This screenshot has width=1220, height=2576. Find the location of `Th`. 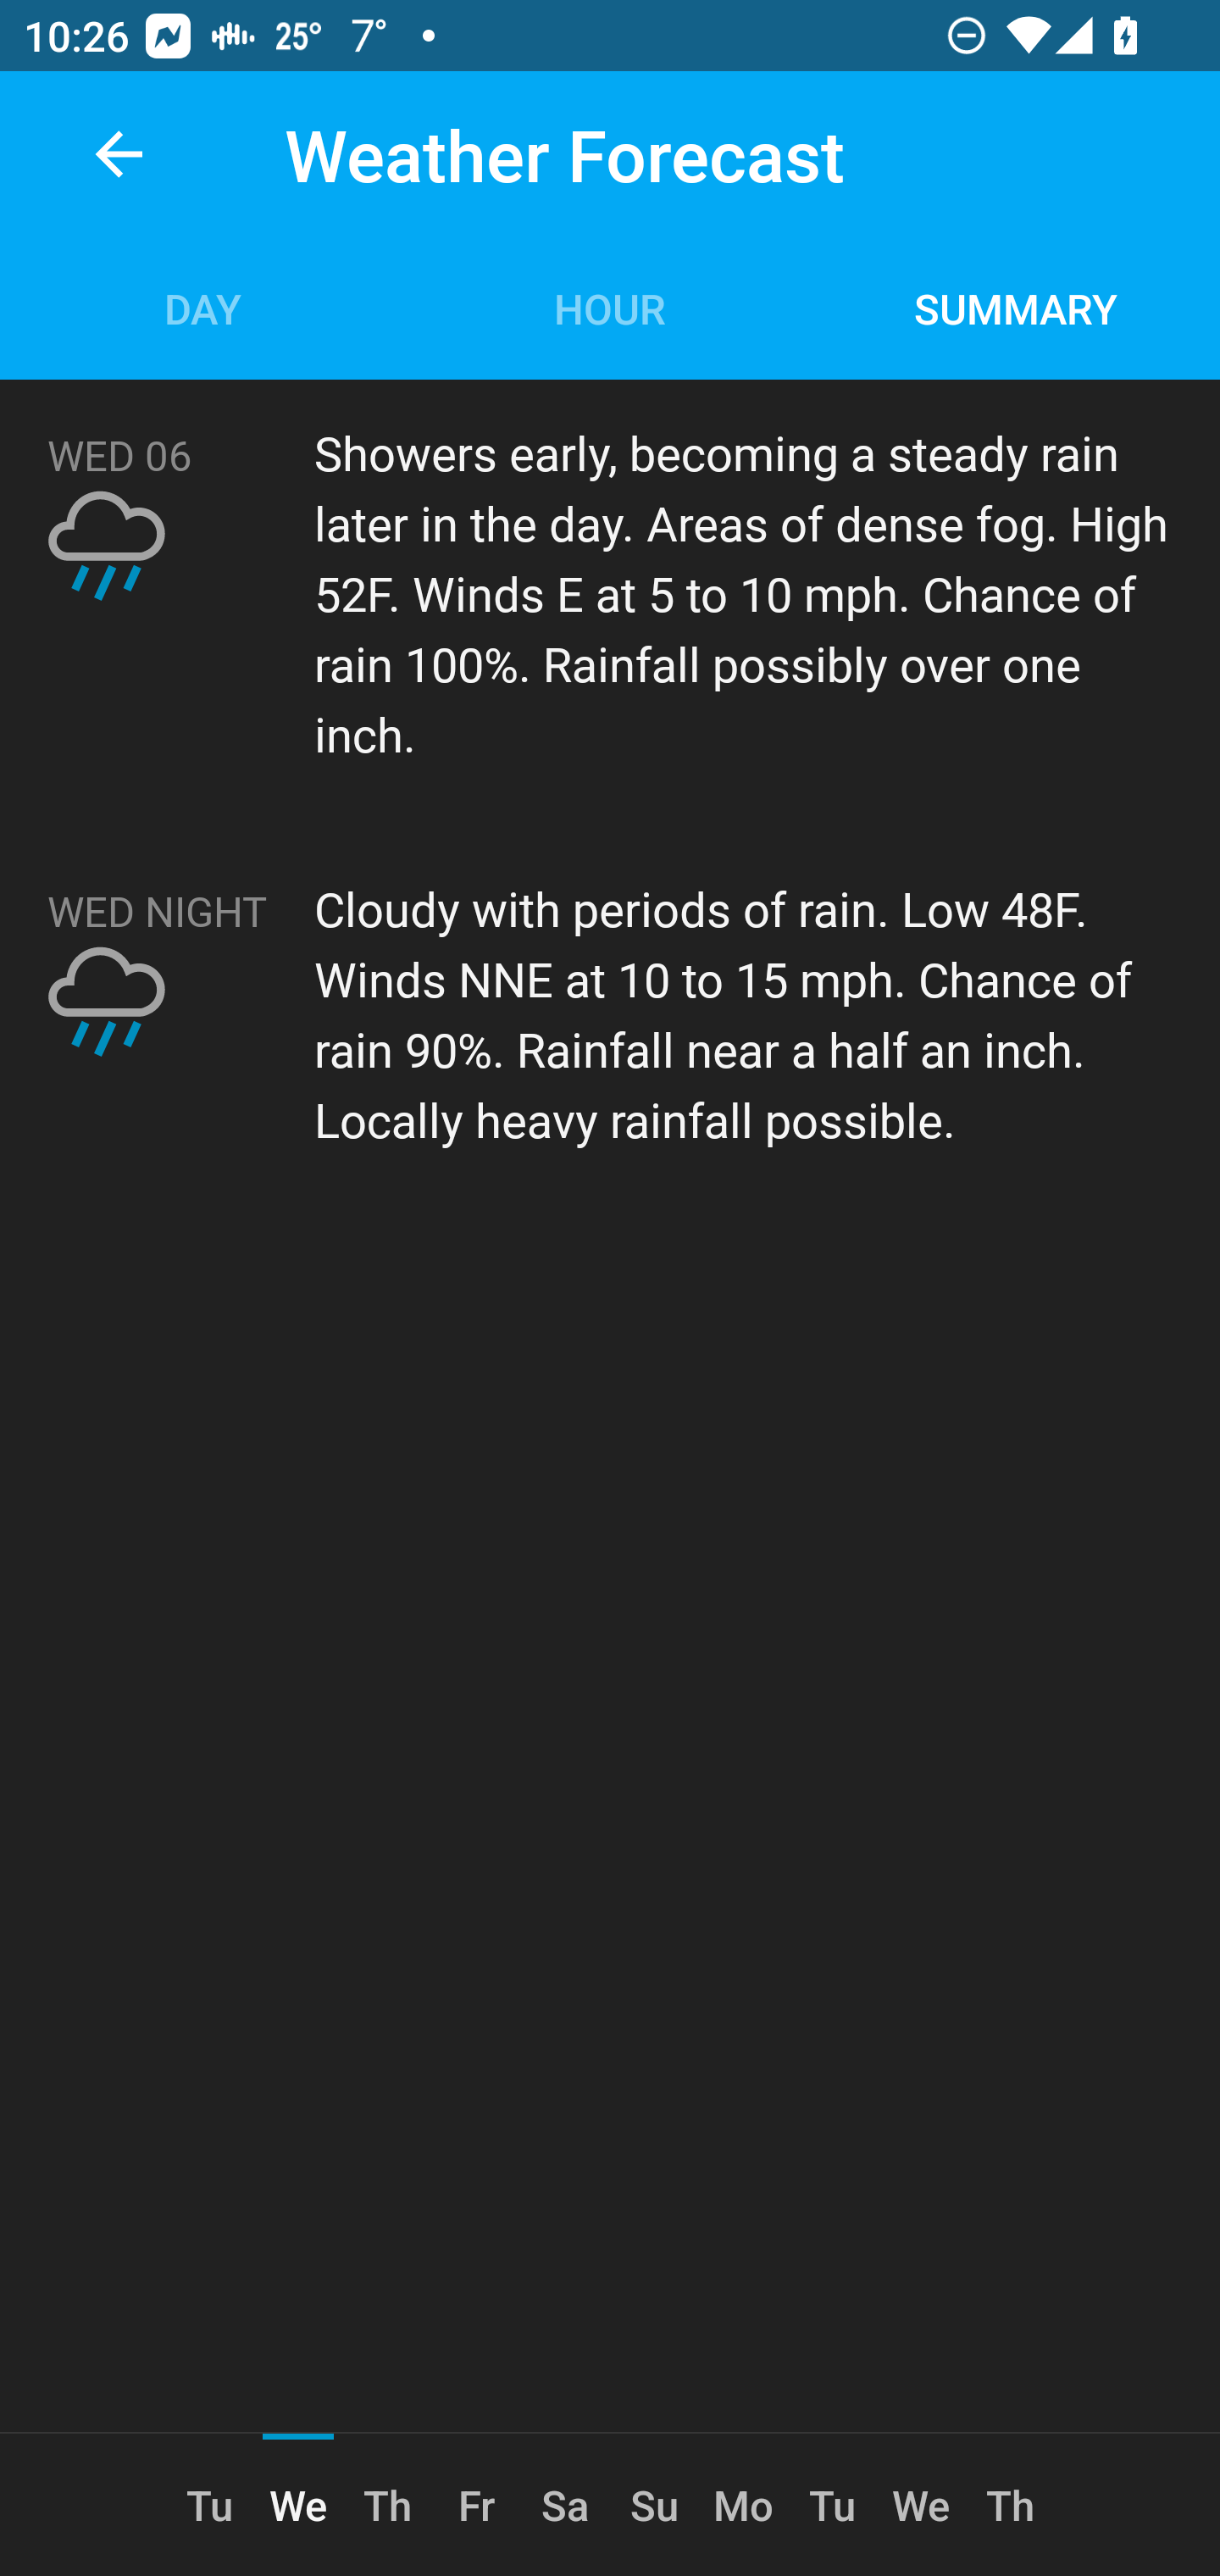

Th is located at coordinates (386, 2505).